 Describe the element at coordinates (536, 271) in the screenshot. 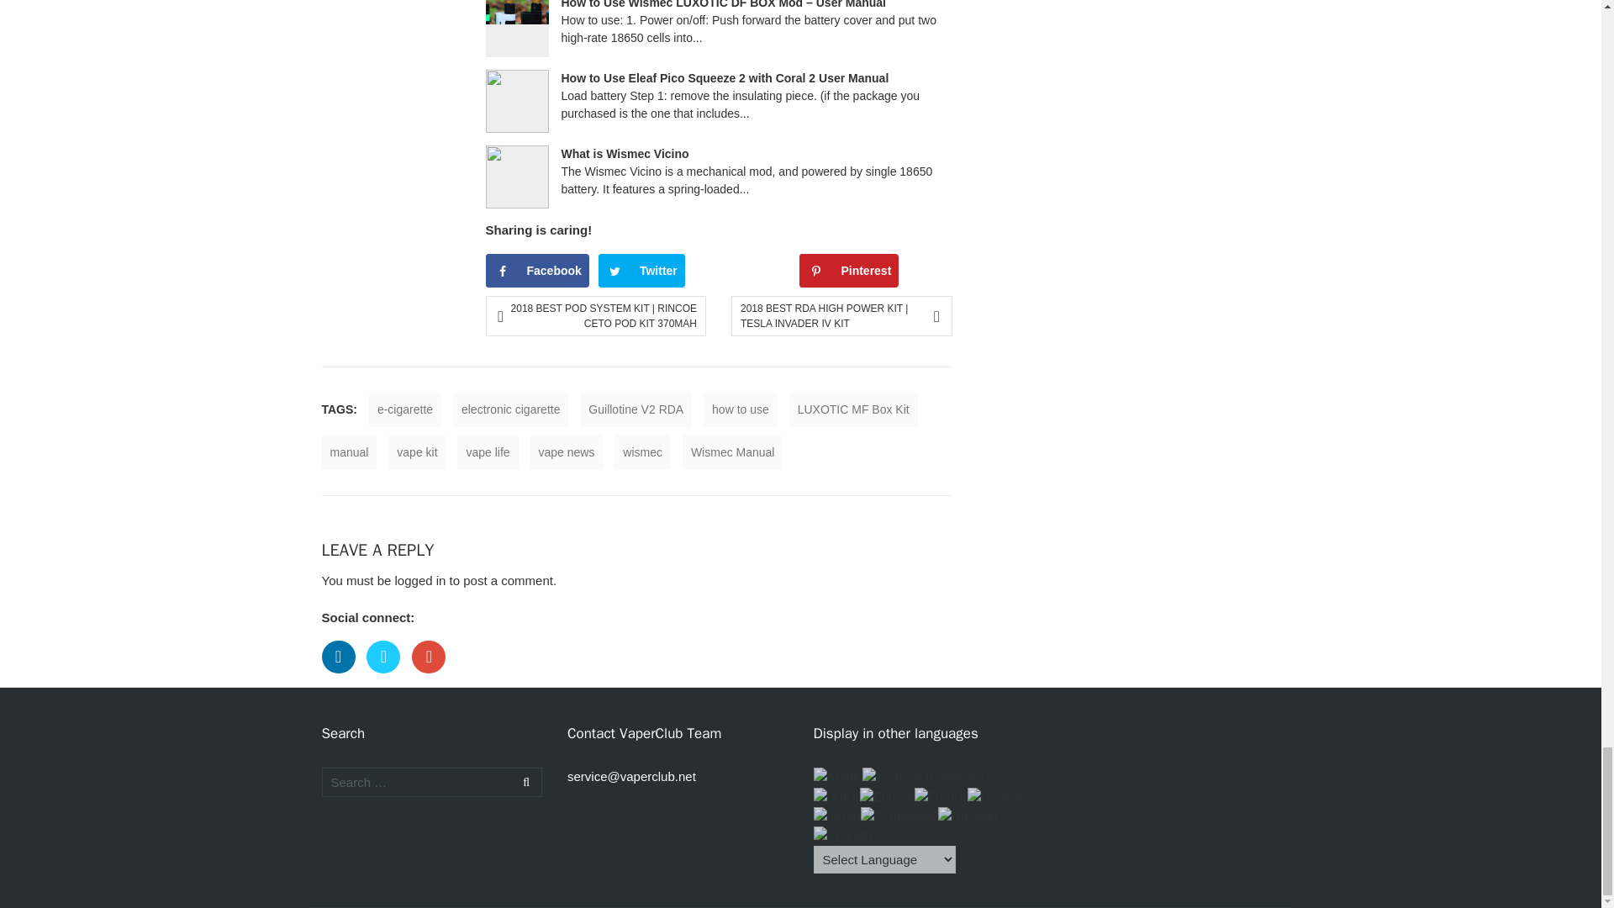

I see `Share on Facebook` at that location.